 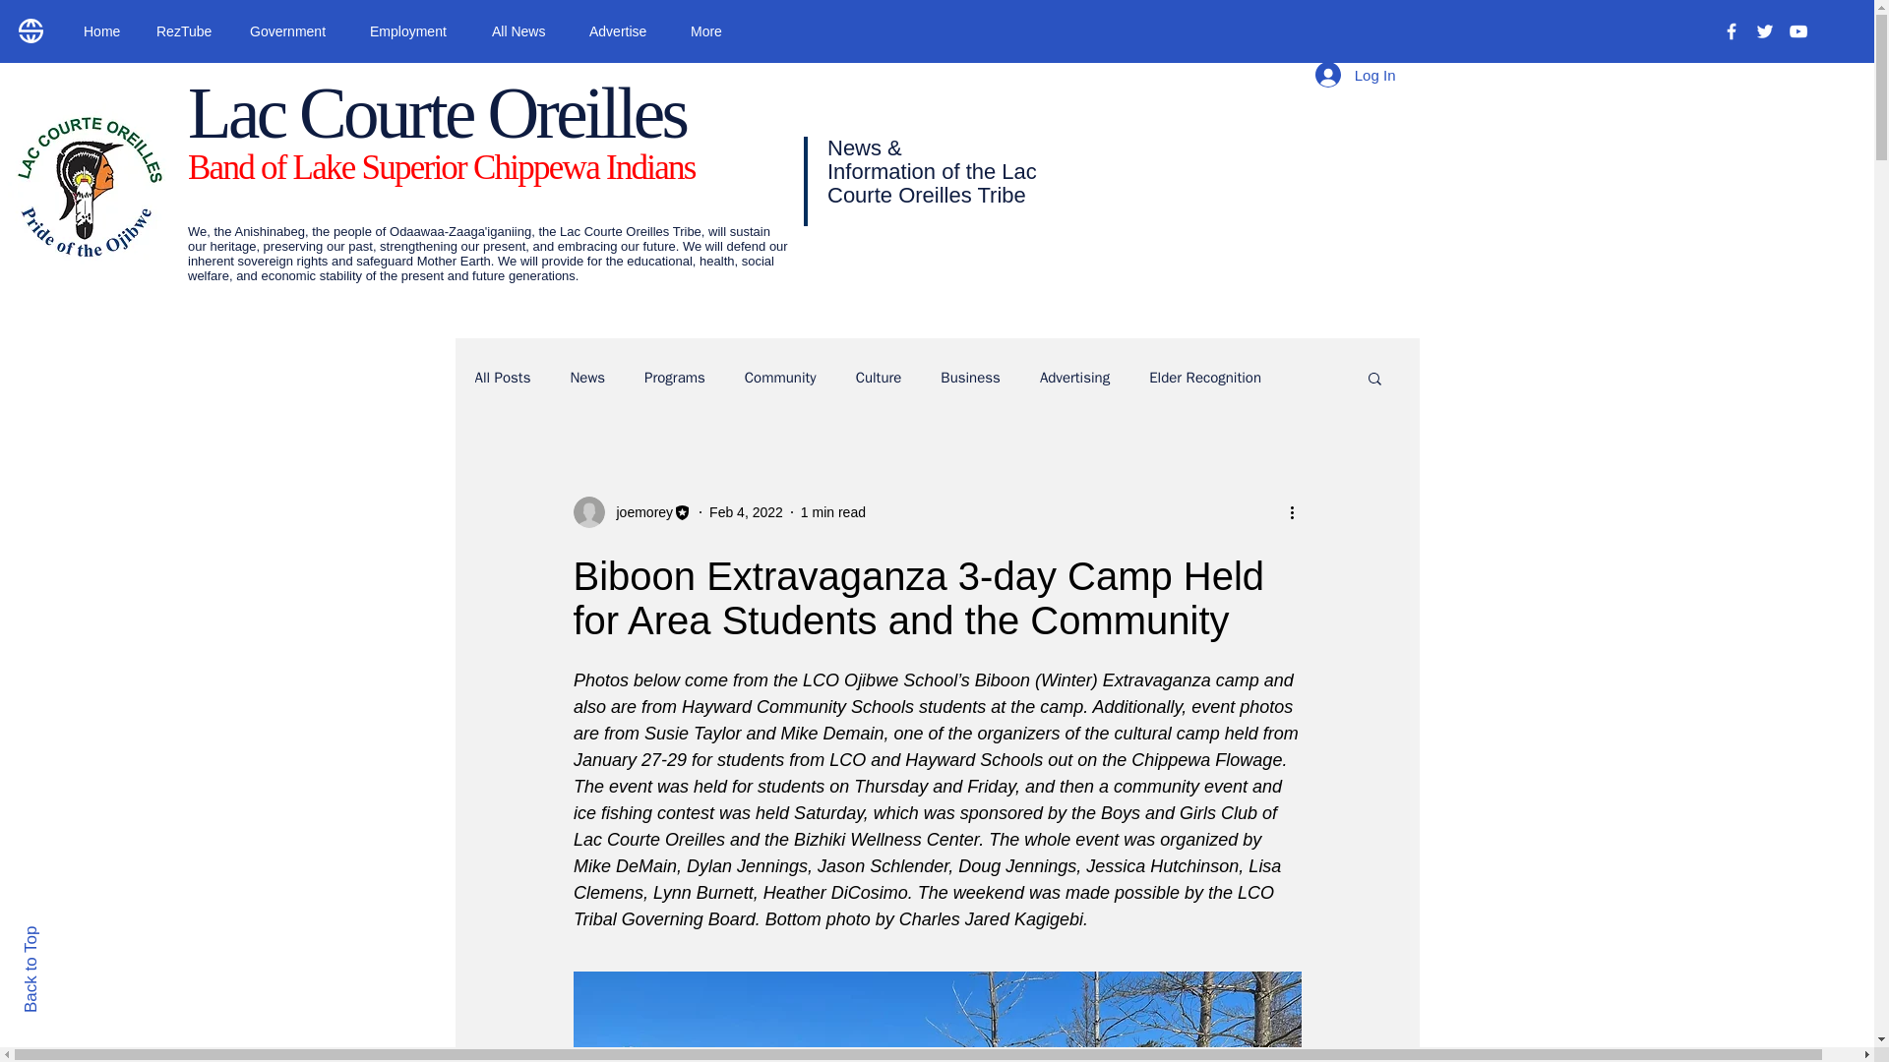 What do you see at coordinates (674, 377) in the screenshot?
I see `Programs` at bounding box center [674, 377].